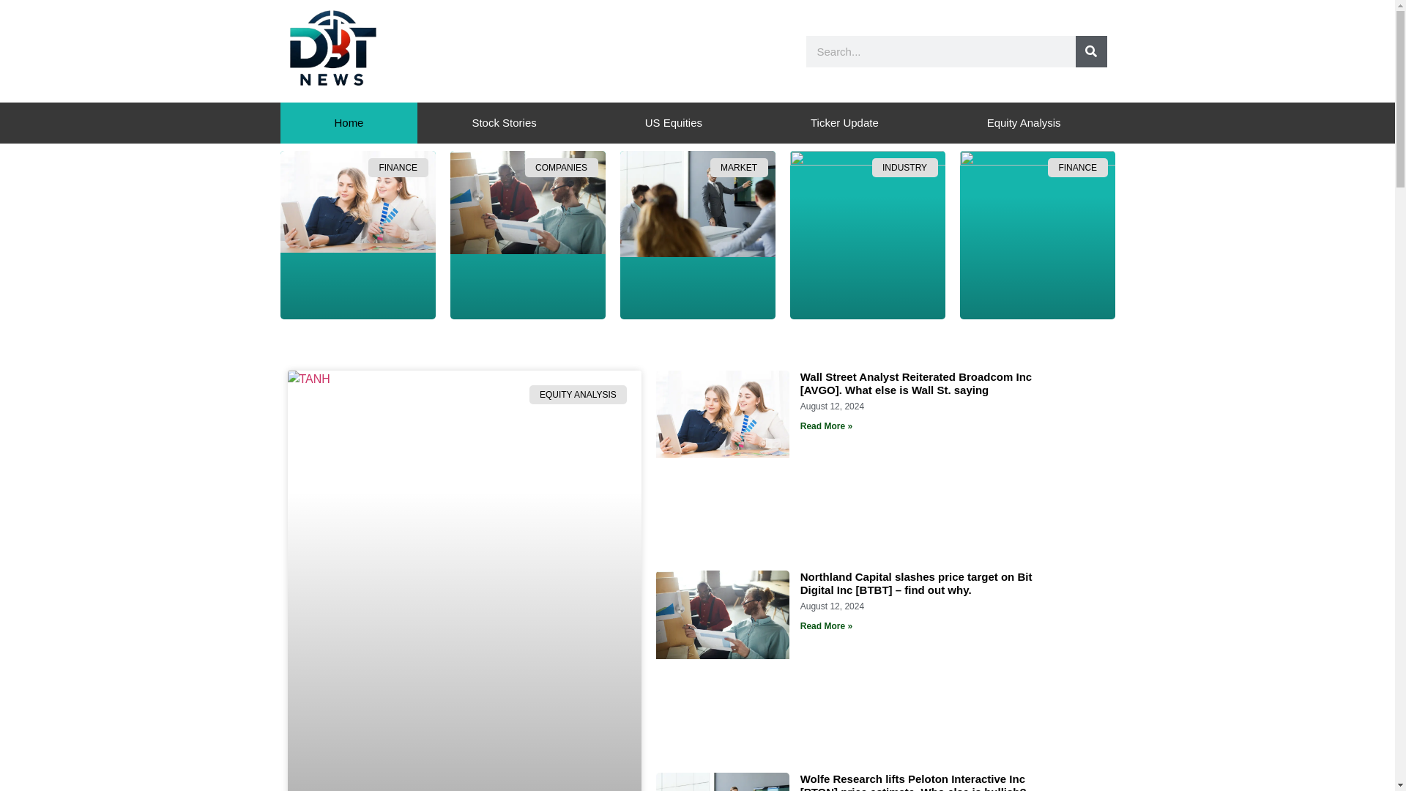  Describe the element at coordinates (349, 123) in the screenshot. I see `Home` at that location.